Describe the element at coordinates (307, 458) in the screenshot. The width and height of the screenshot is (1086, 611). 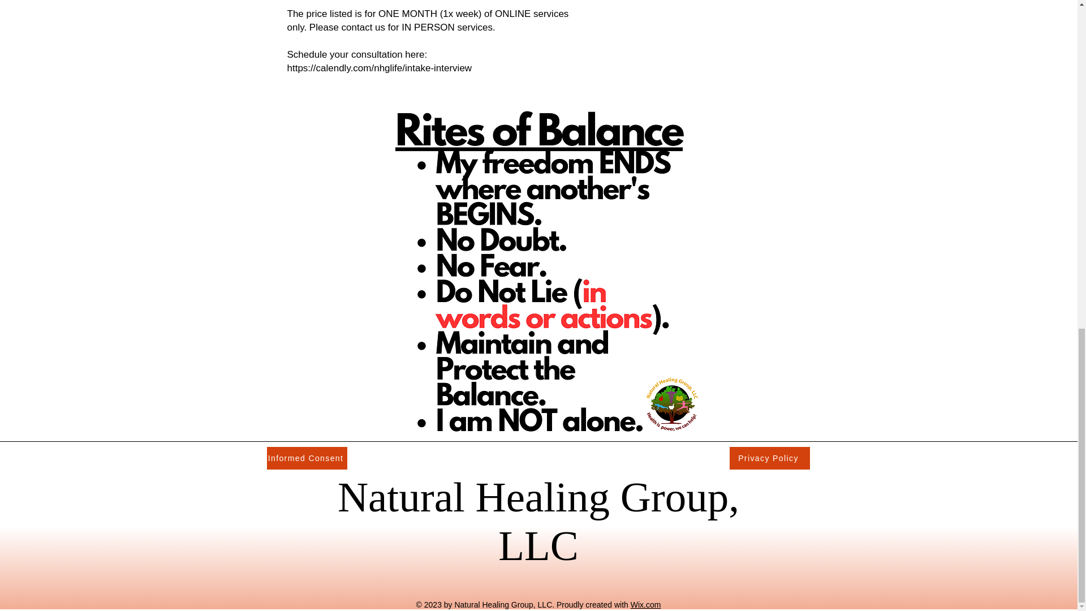
I see `Informed Consent` at that location.